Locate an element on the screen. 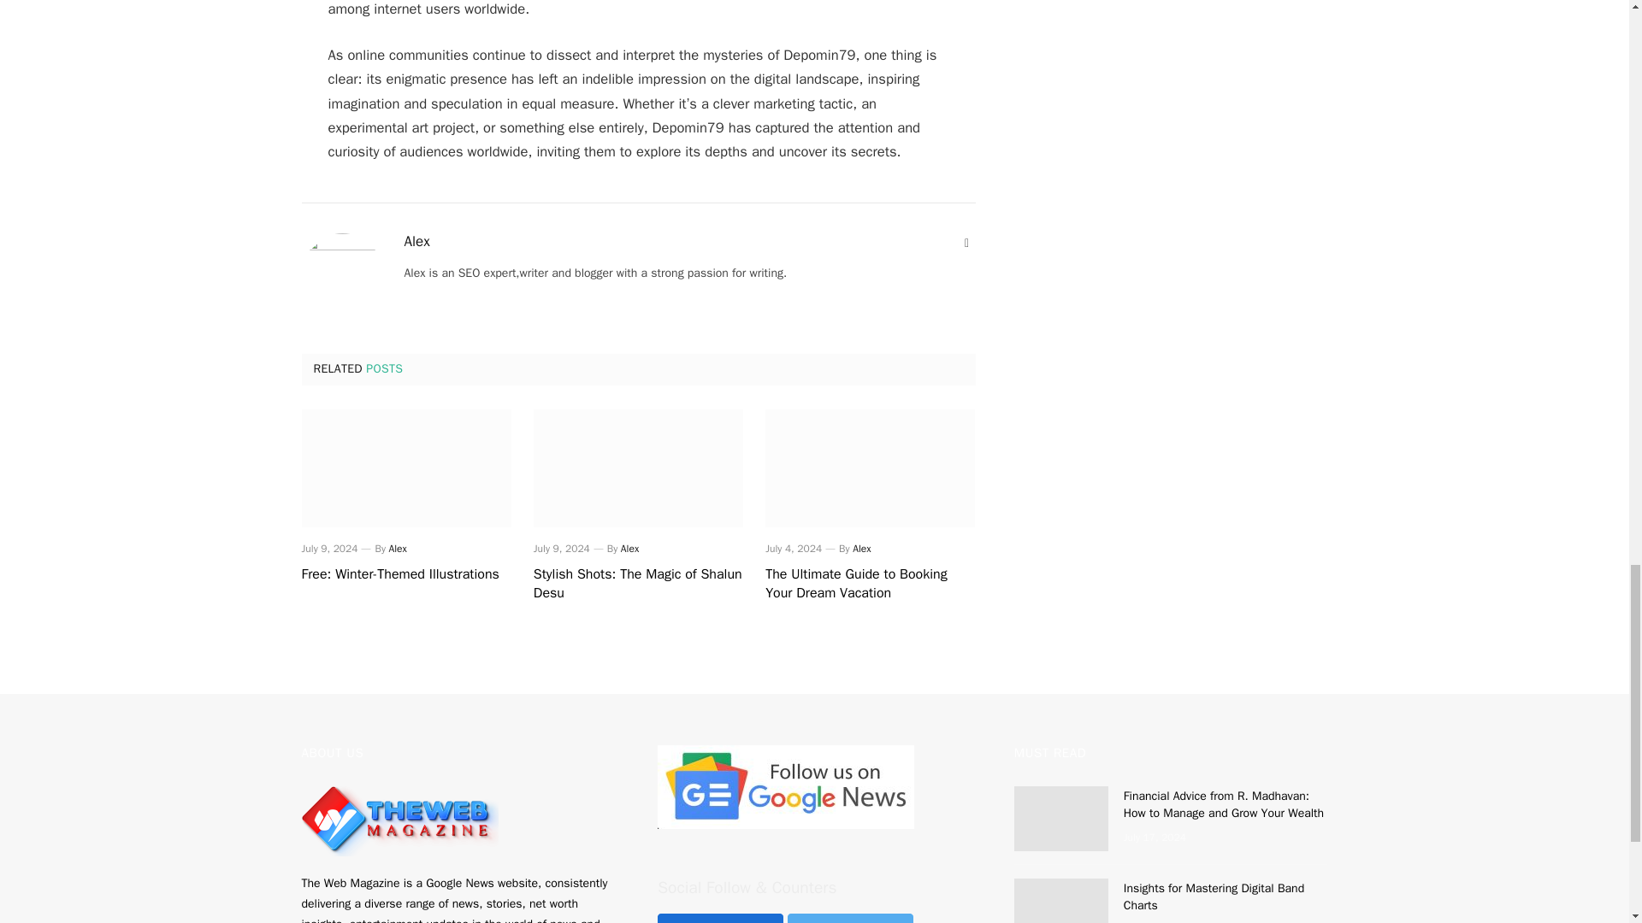  Alex is located at coordinates (629, 549).